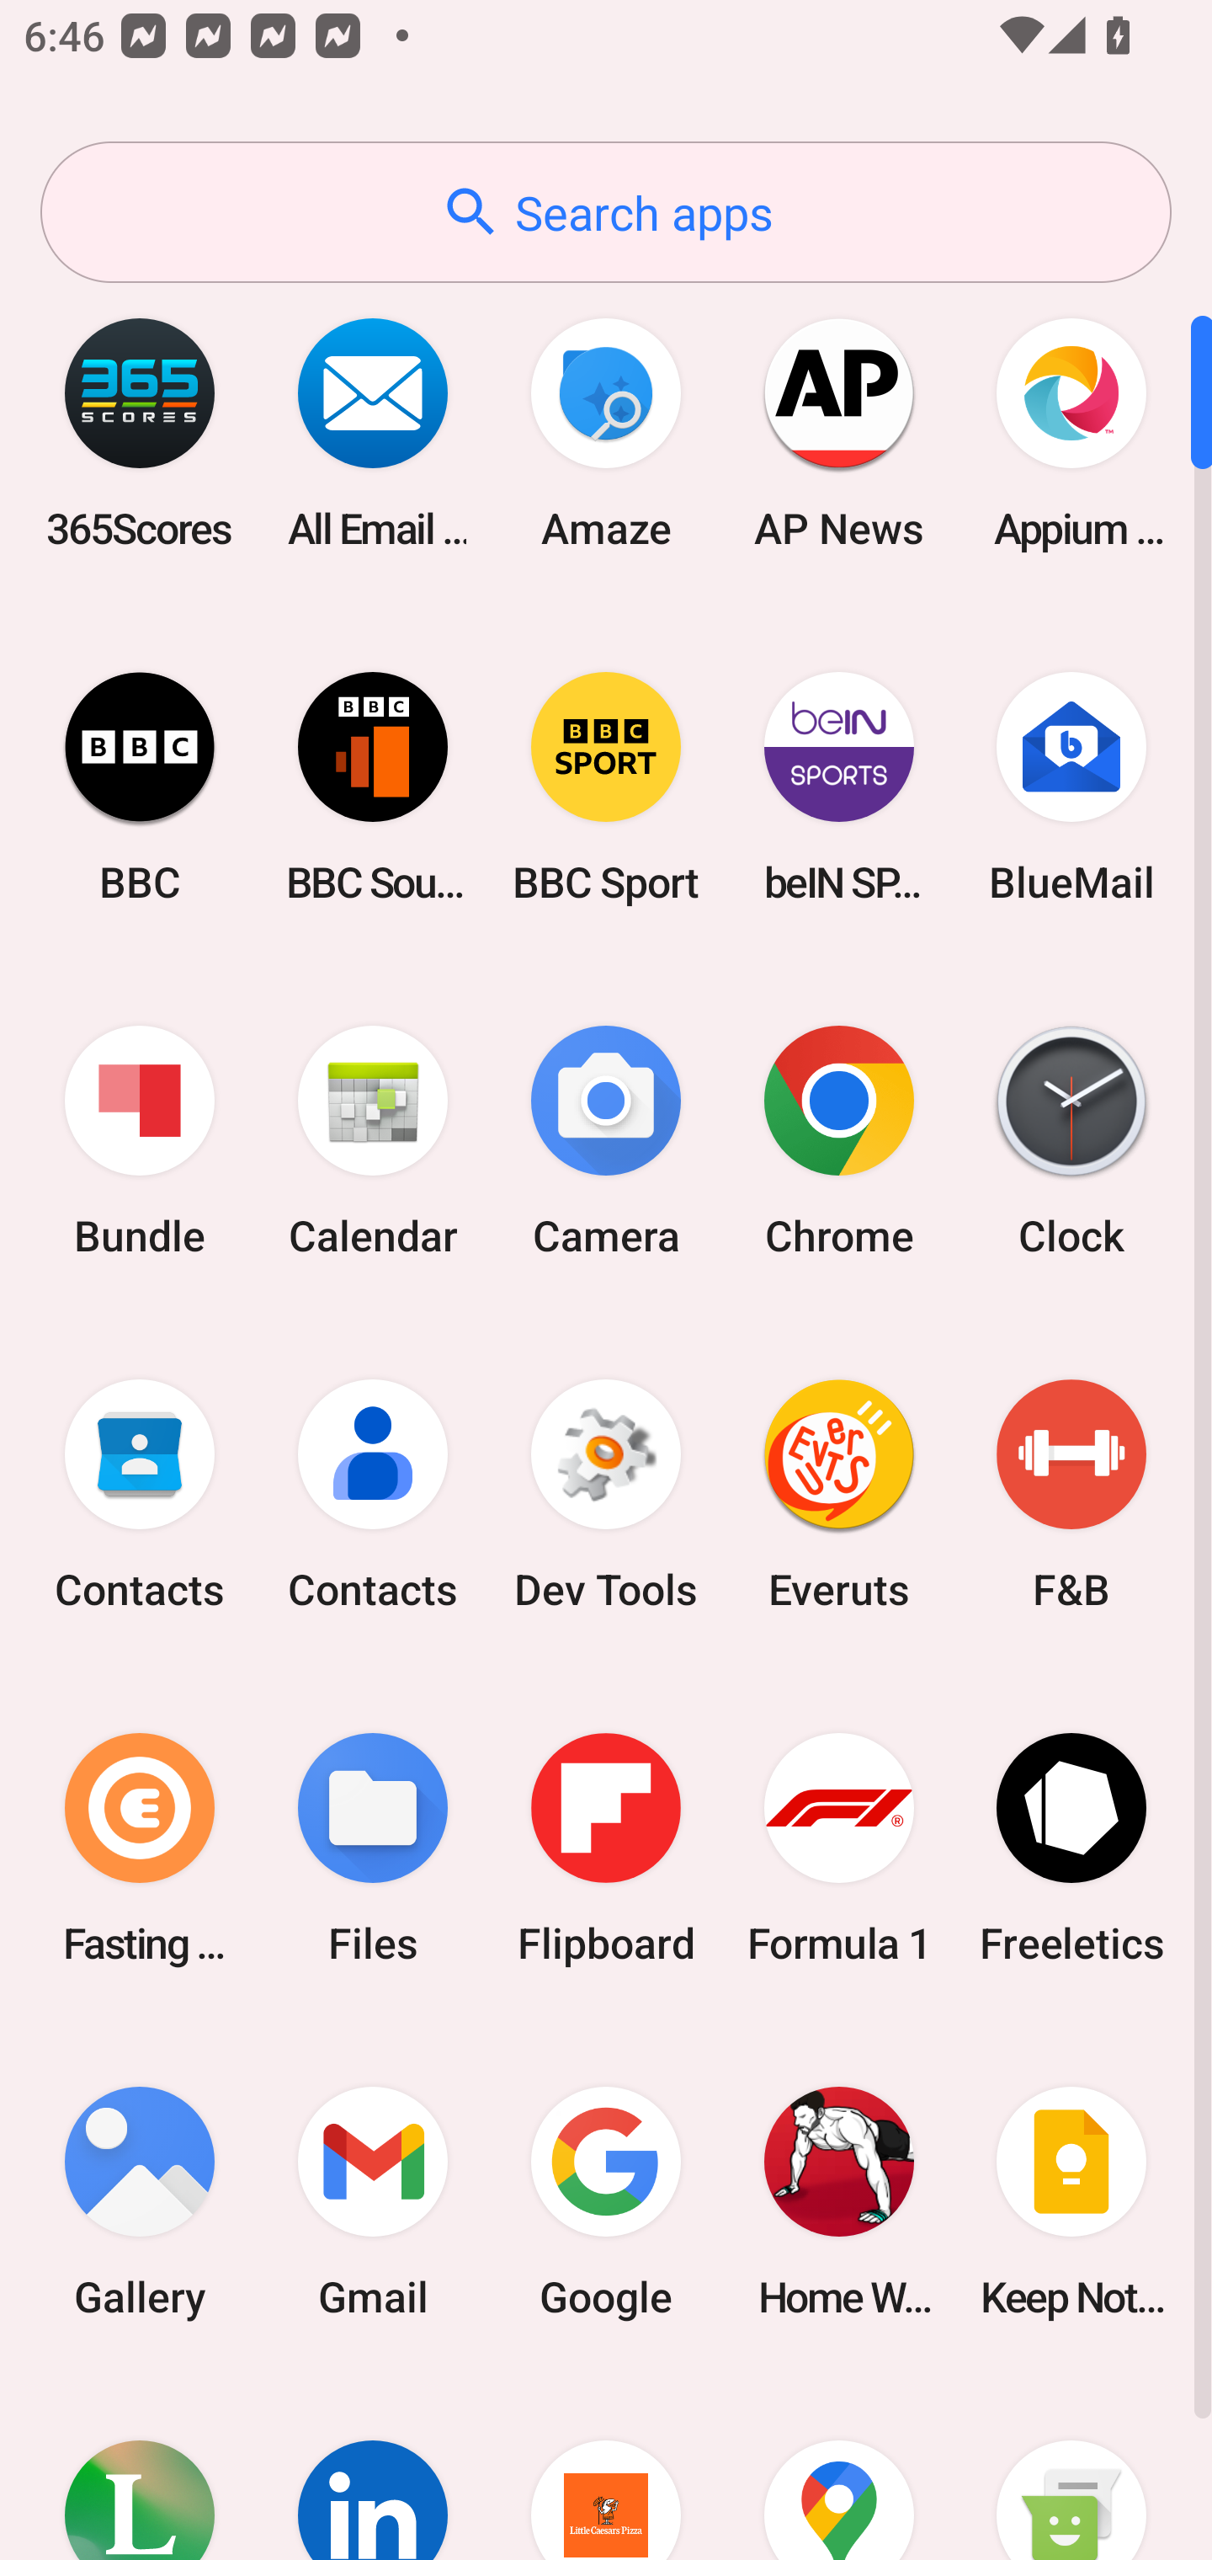 This screenshot has height=2560, width=1212. Describe the element at coordinates (838, 2201) in the screenshot. I see `Home Workout` at that location.